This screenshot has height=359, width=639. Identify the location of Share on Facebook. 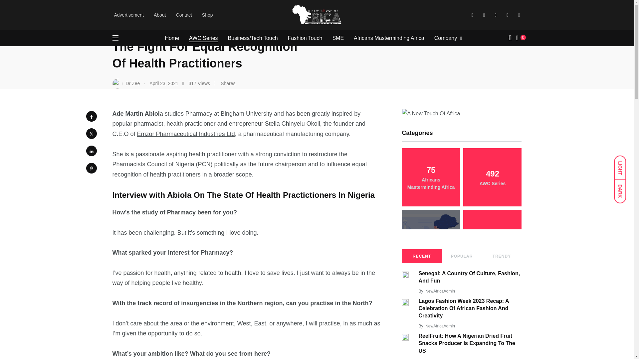
(91, 116).